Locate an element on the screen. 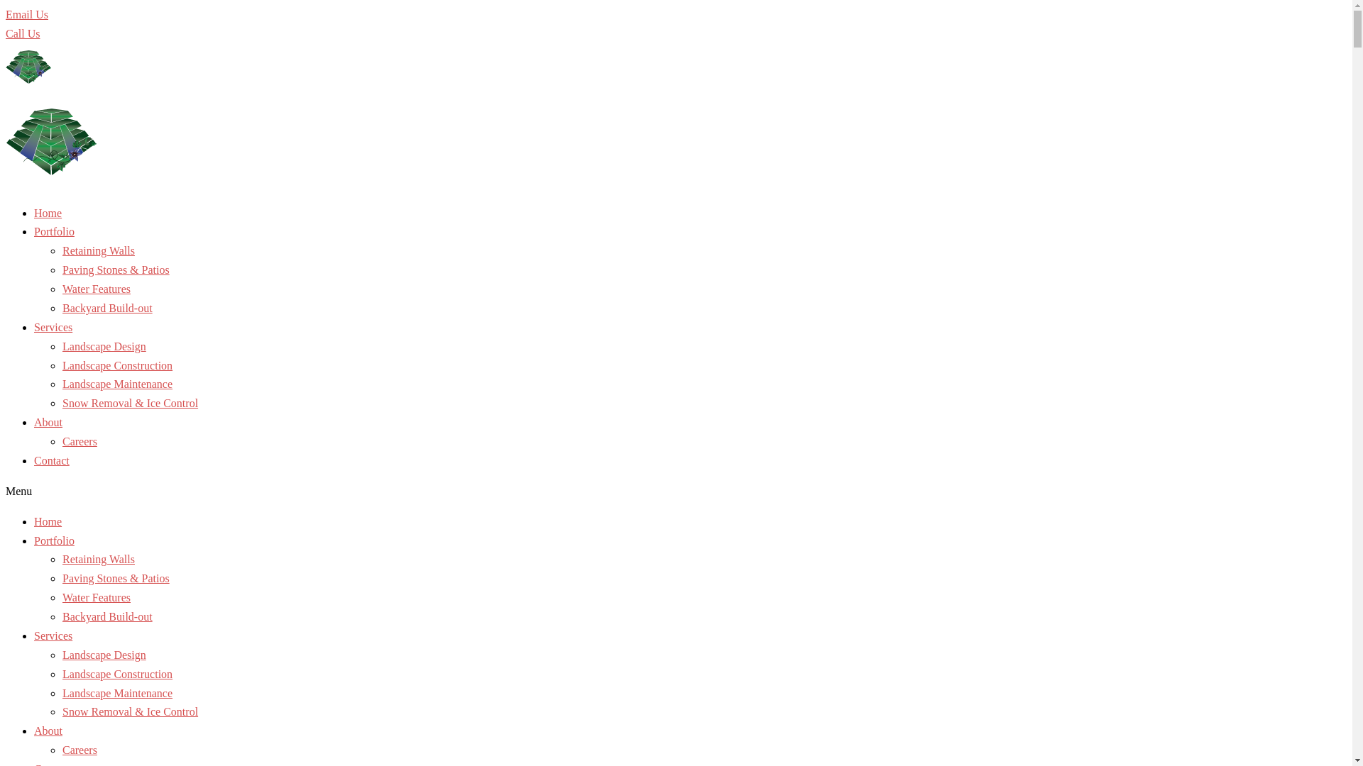 The height and width of the screenshot is (766, 1363). Careers is located at coordinates (80, 750).